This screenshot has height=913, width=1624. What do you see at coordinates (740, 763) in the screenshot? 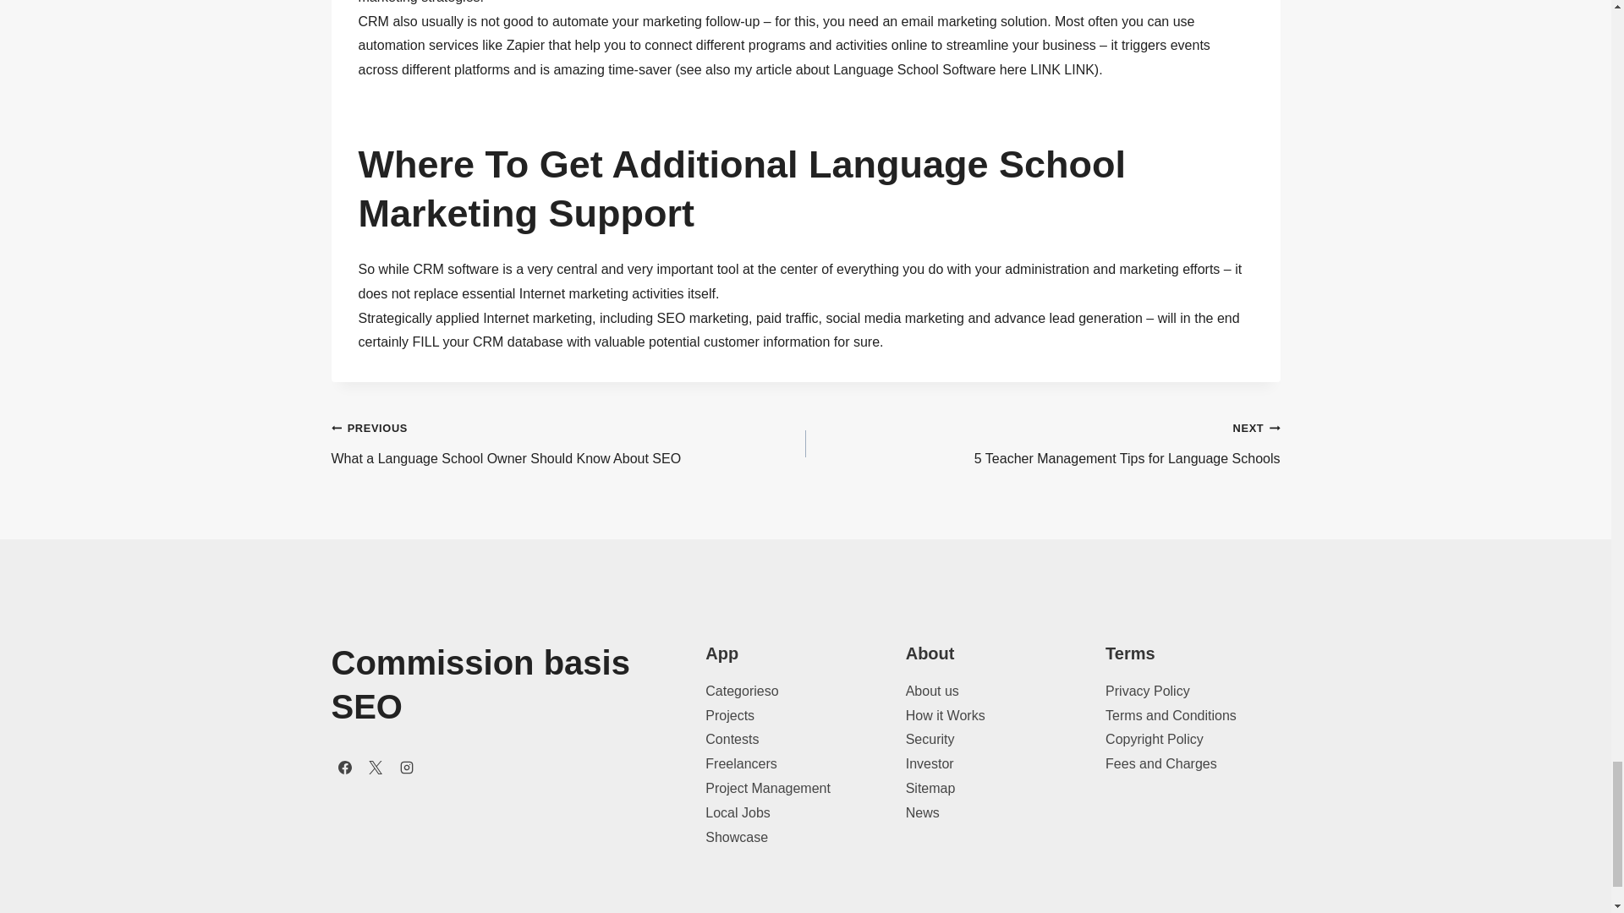
I see `Freelancers` at bounding box center [740, 763].